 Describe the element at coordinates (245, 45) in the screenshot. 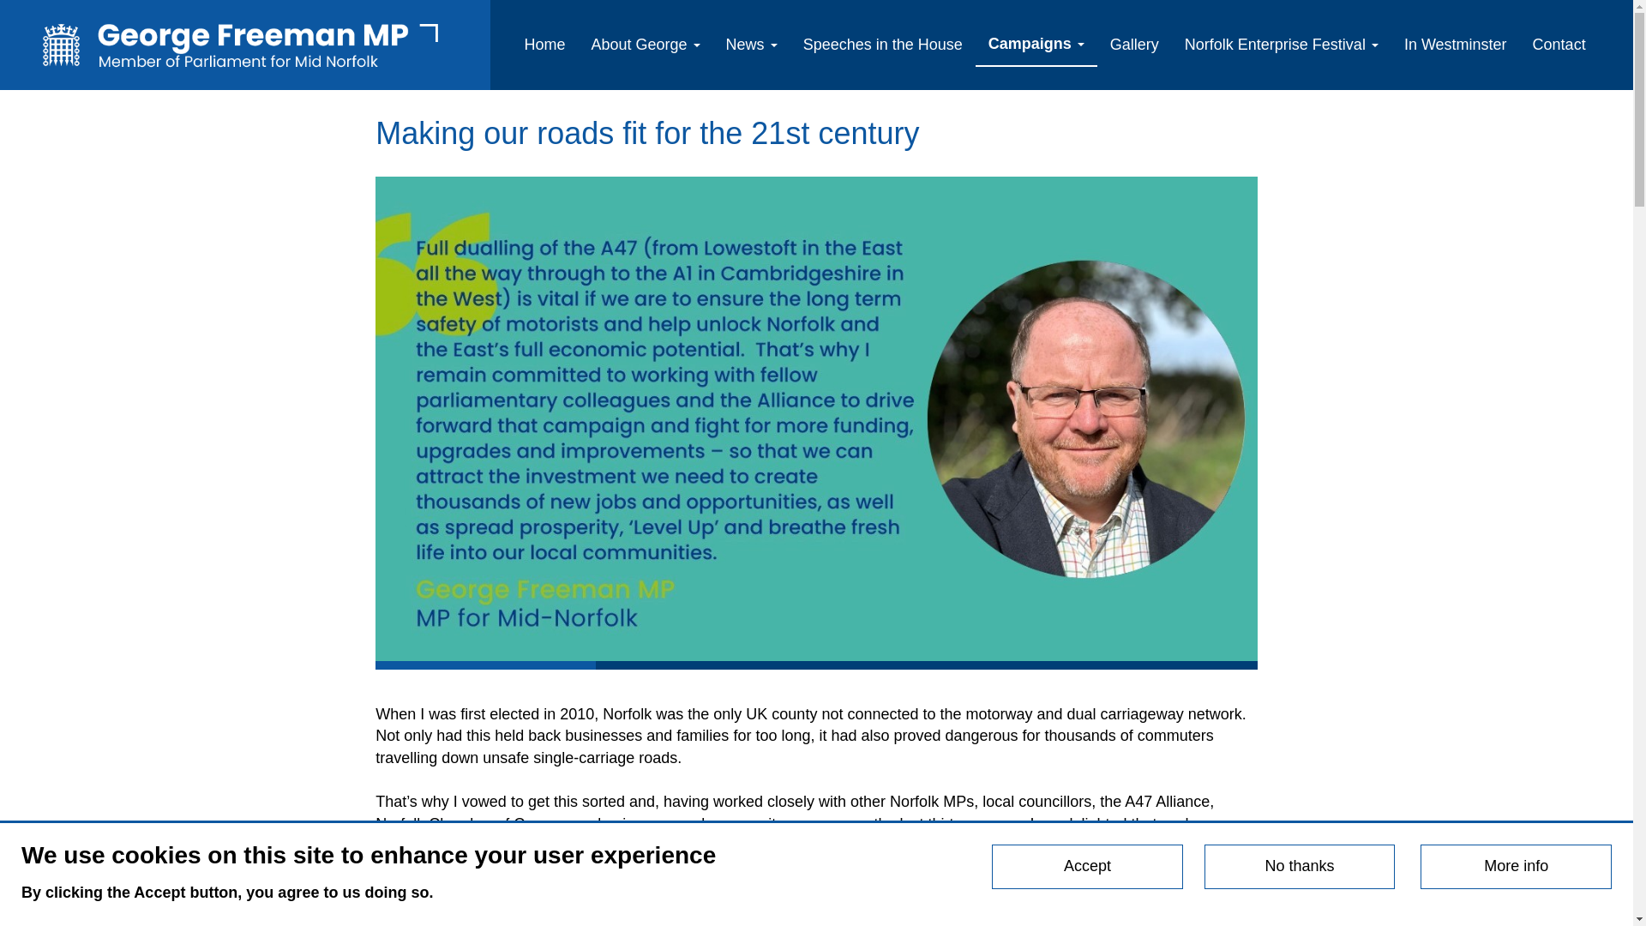

I see `Home` at that location.